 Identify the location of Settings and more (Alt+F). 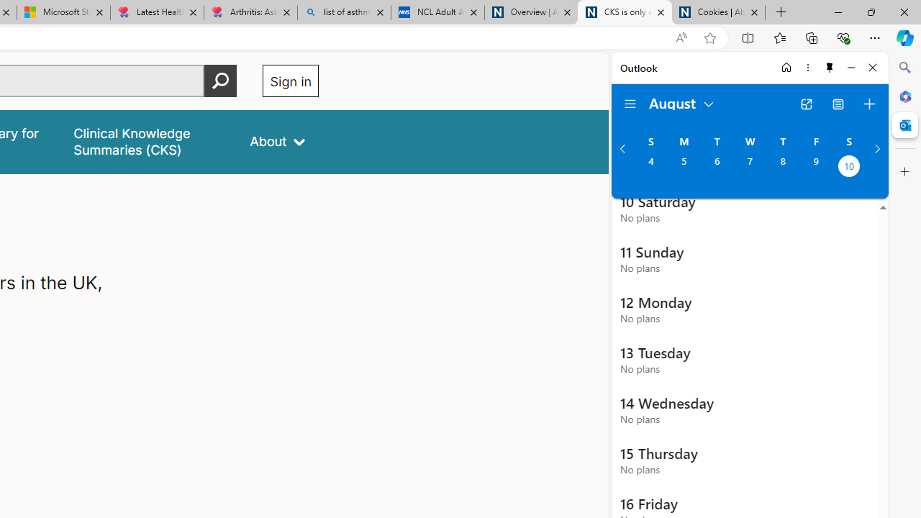
(875, 37).